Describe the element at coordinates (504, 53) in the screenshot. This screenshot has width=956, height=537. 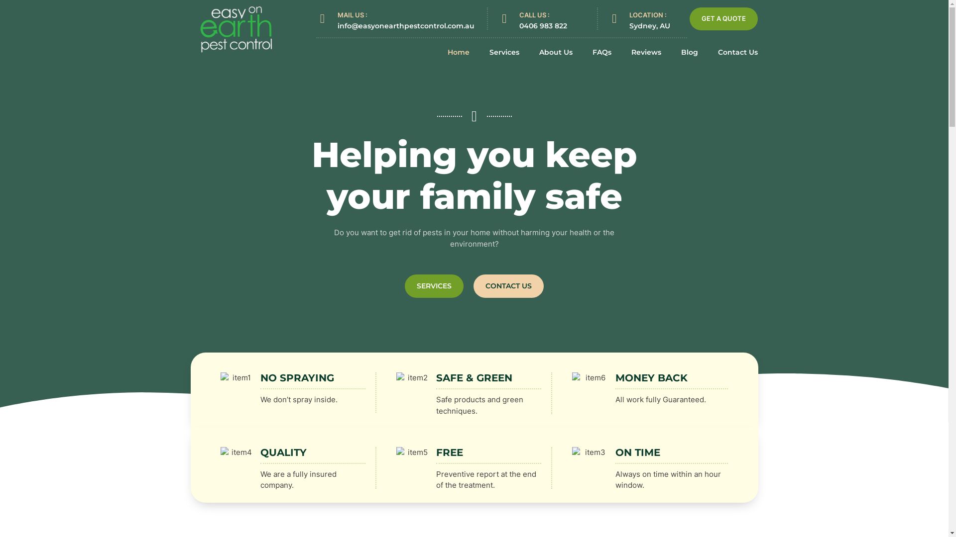
I see `Services` at that location.